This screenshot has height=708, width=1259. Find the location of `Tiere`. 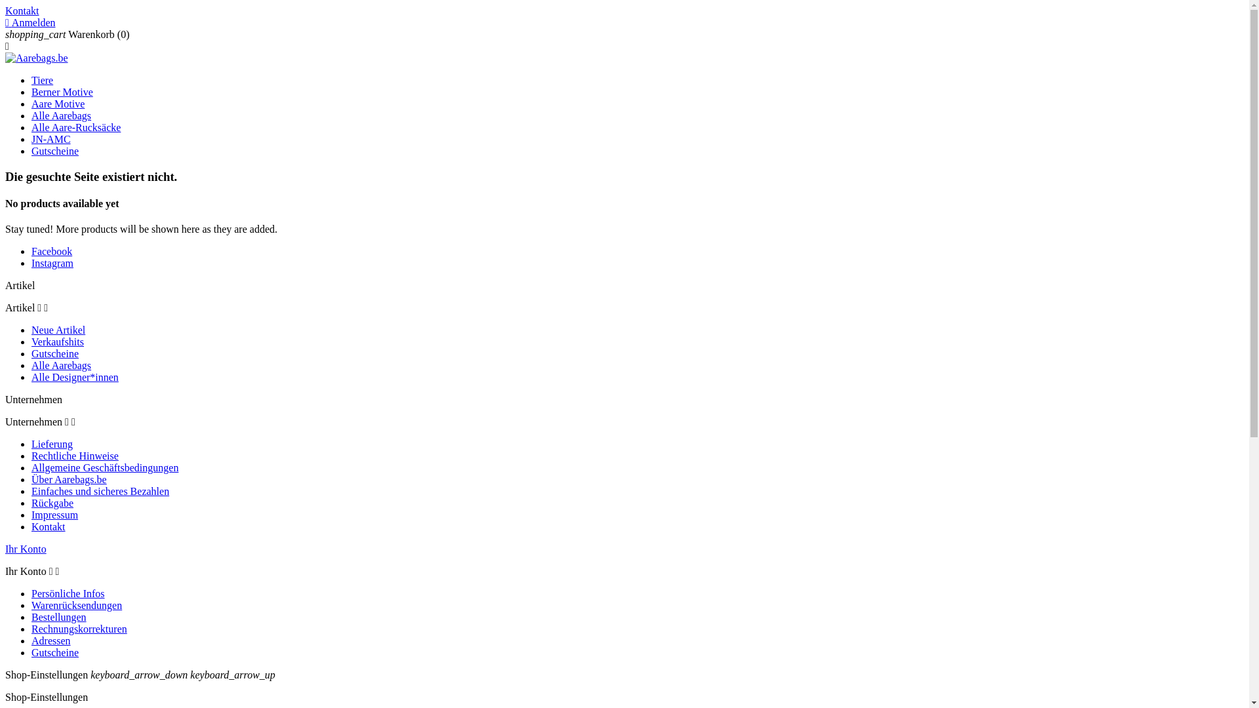

Tiere is located at coordinates (42, 80).